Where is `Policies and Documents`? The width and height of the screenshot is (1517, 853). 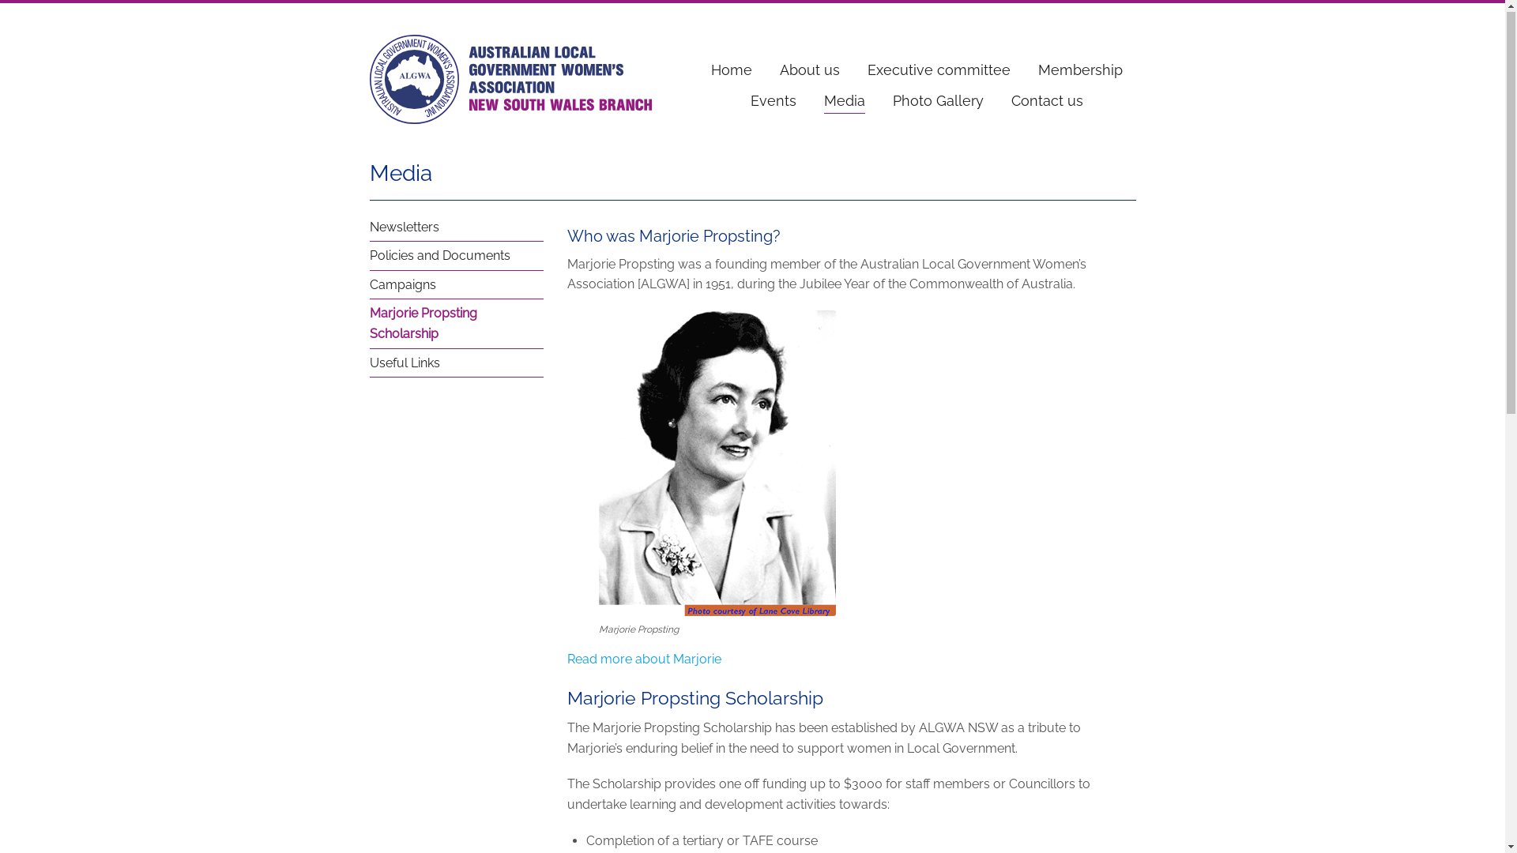 Policies and Documents is located at coordinates (457, 257).